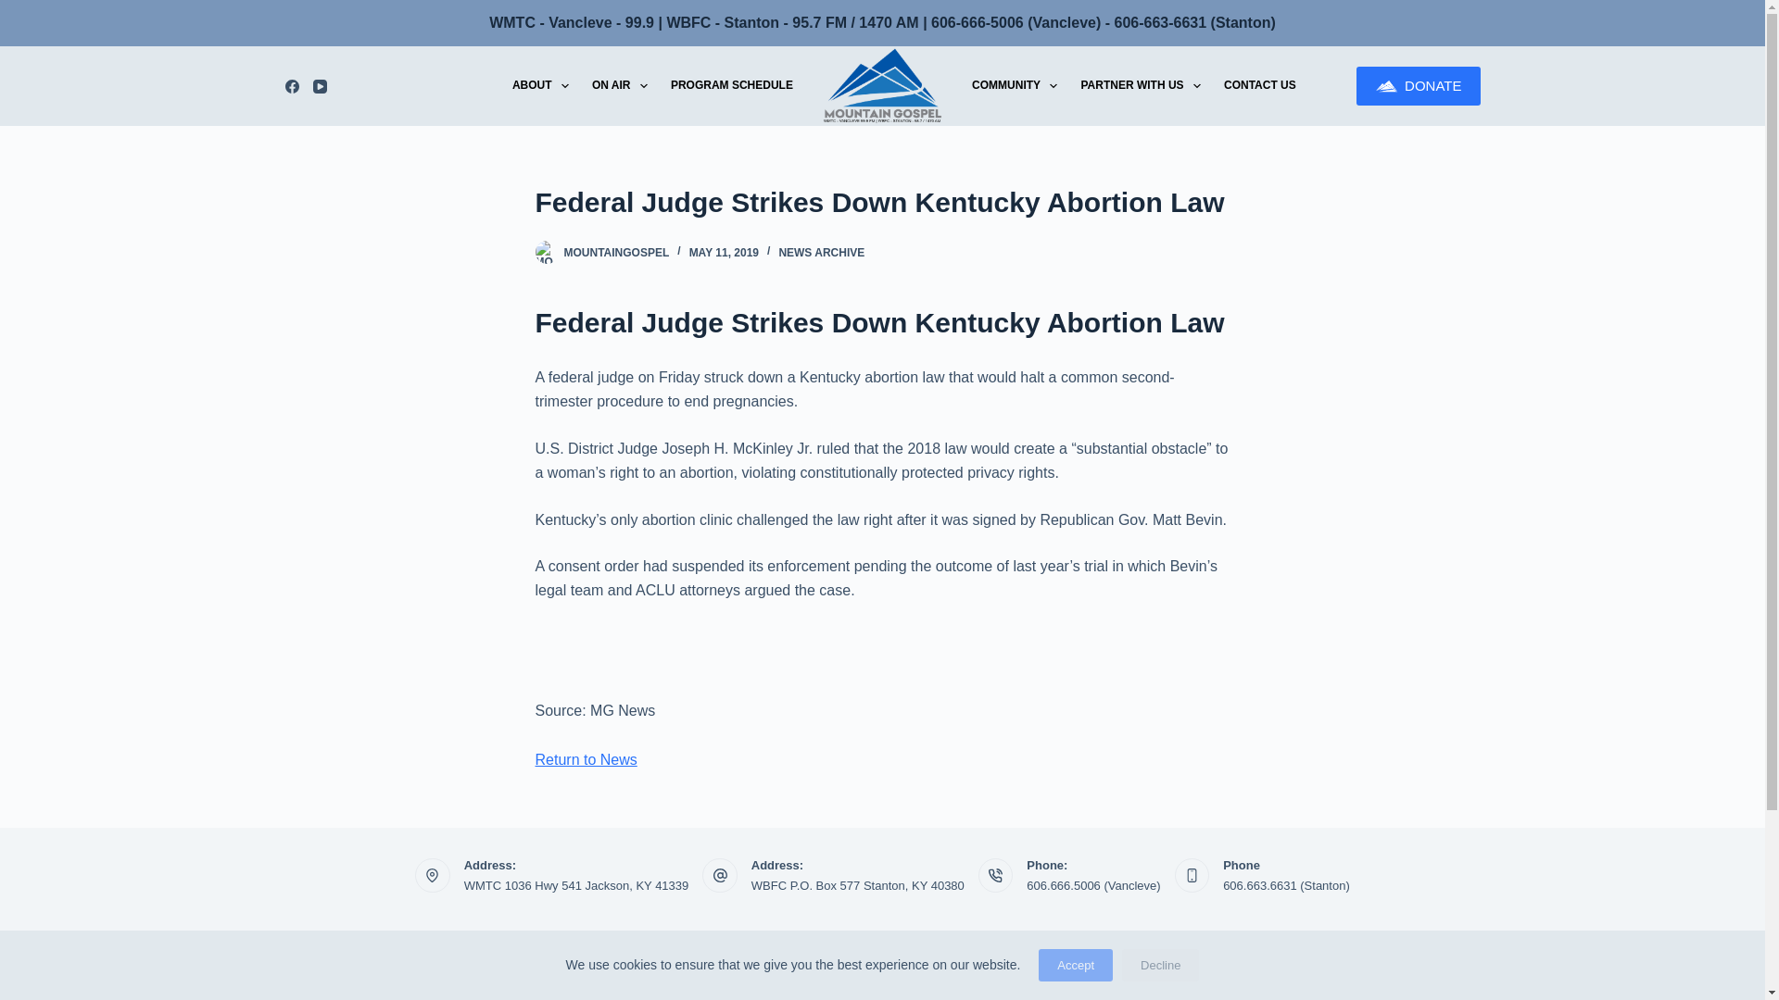 The image size is (1779, 1000). Describe the element at coordinates (882, 202) in the screenshot. I see `Federal Judge Strikes Down Kentucky Abortion Law` at that location.